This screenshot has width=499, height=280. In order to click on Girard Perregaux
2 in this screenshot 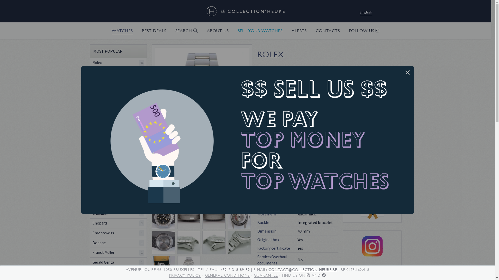, I will do `click(118, 272)`.